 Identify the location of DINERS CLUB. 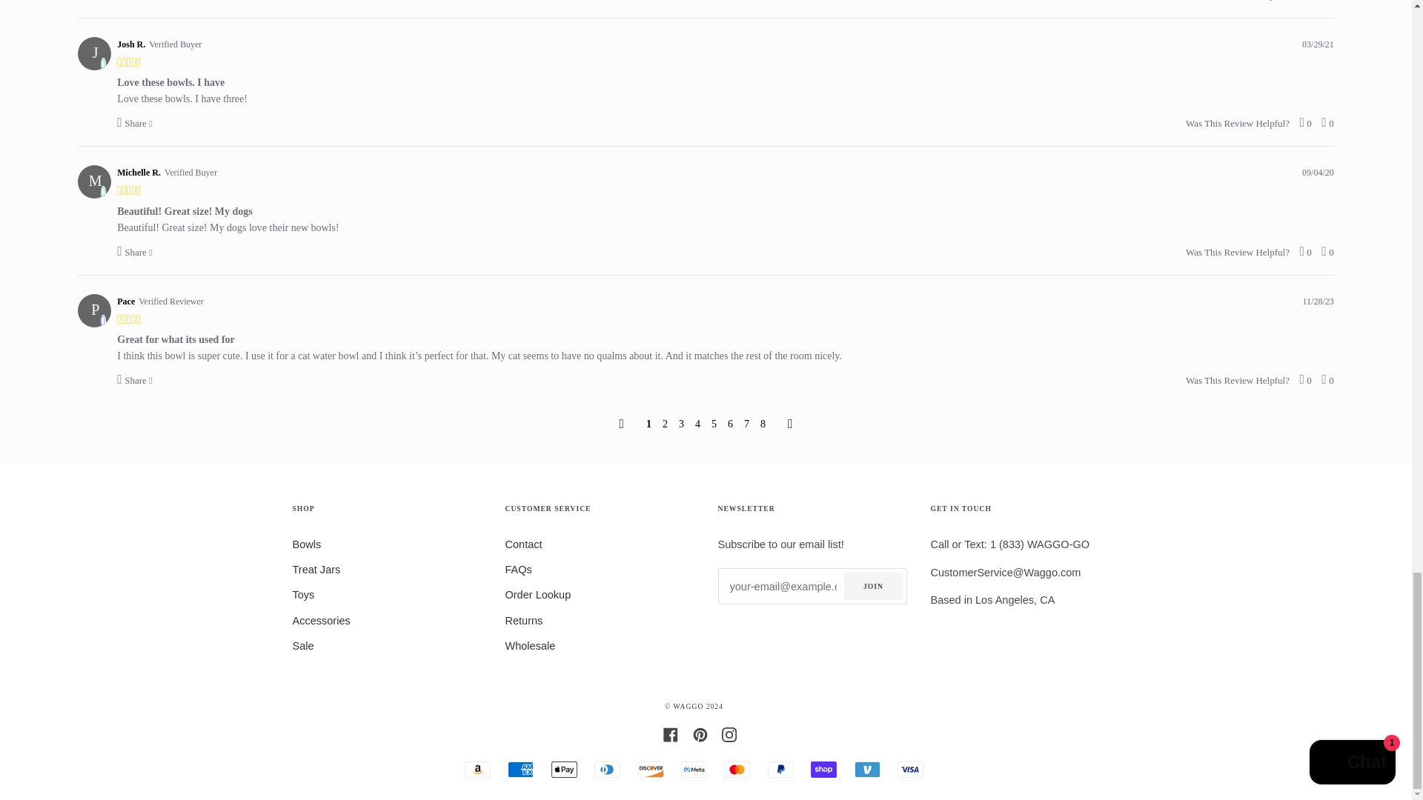
(608, 769).